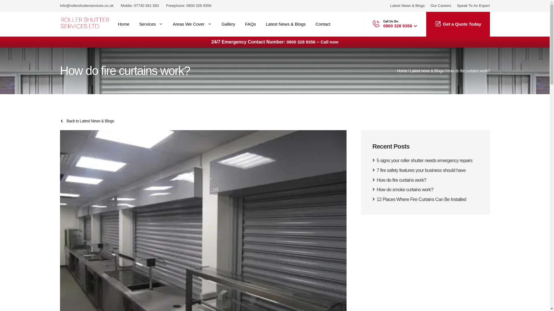 The image size is (554, 311). Describe the element at coordinates (147, 5) in the screenshot. I see `07730 581 583` at that location.